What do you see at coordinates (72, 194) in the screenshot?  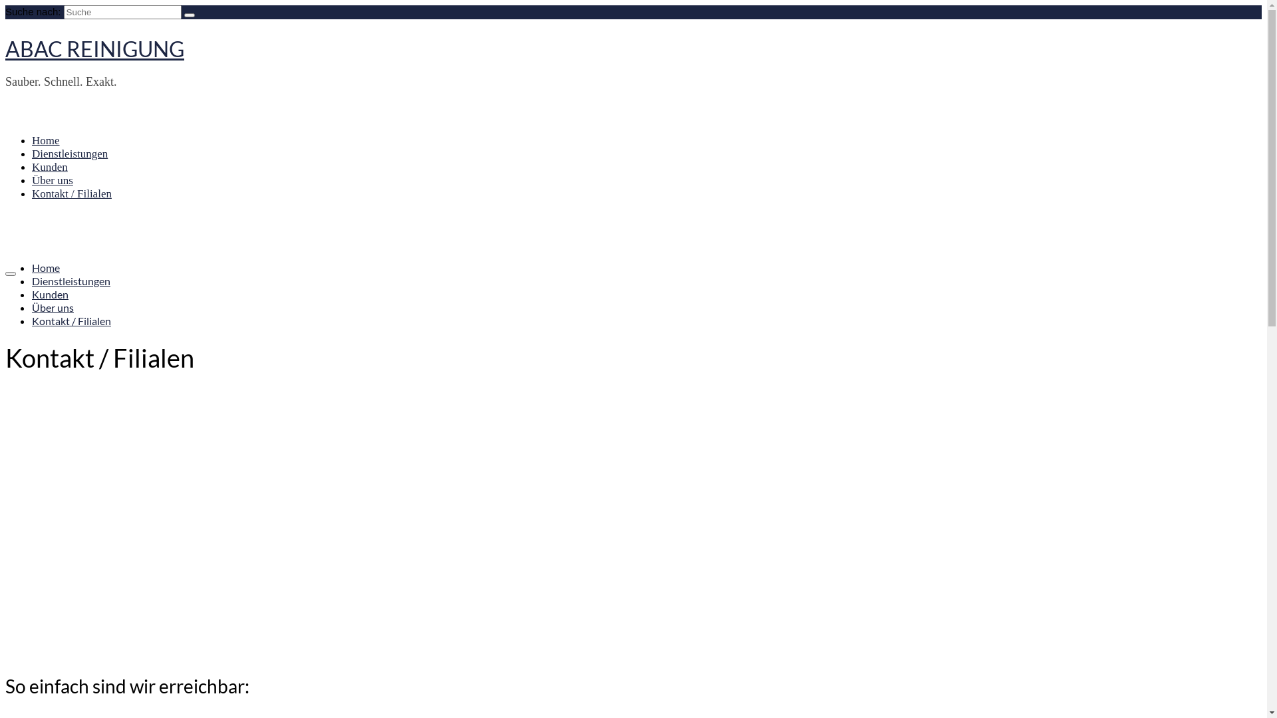 I see `Kontakt / Filialen` at bounding box center [72, 194].